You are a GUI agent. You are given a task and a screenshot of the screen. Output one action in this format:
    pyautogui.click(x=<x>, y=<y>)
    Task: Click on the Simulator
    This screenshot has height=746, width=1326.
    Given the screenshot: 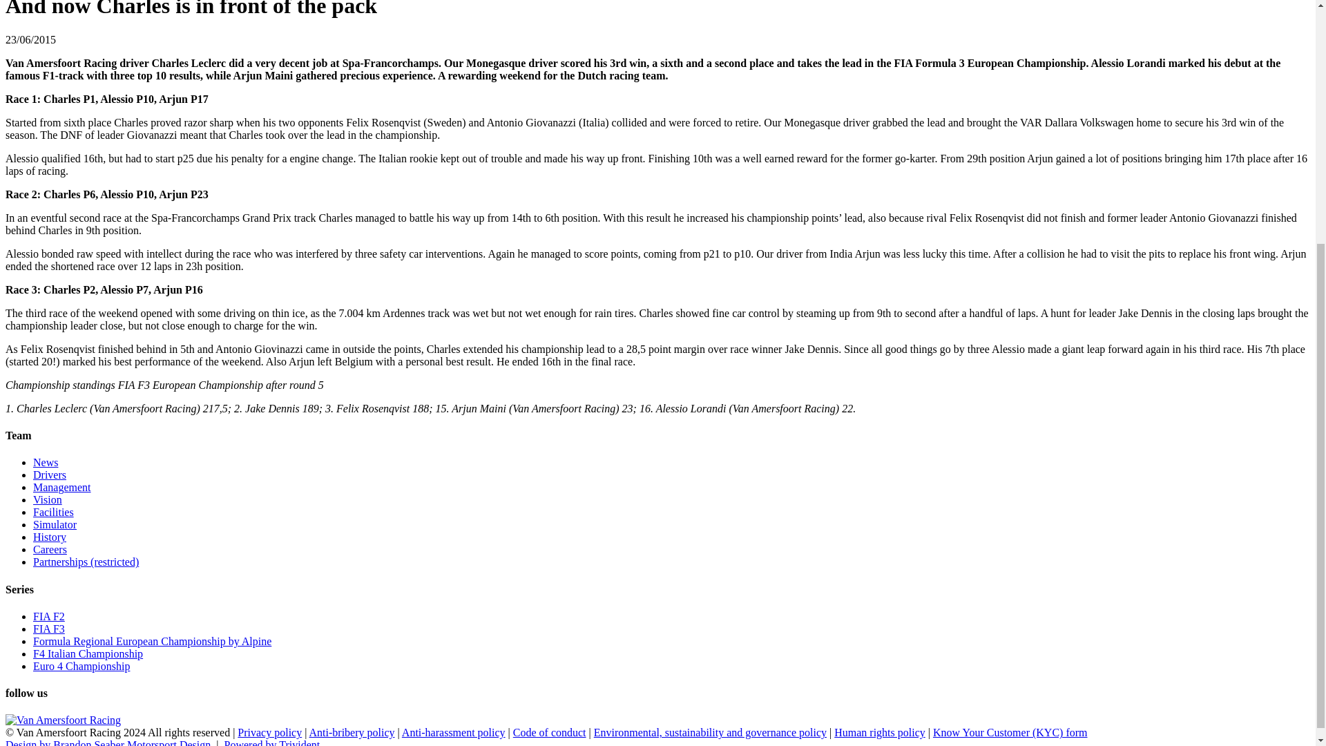 What is the action you would take?
    pyautogui.click(x=55, y=524)
    